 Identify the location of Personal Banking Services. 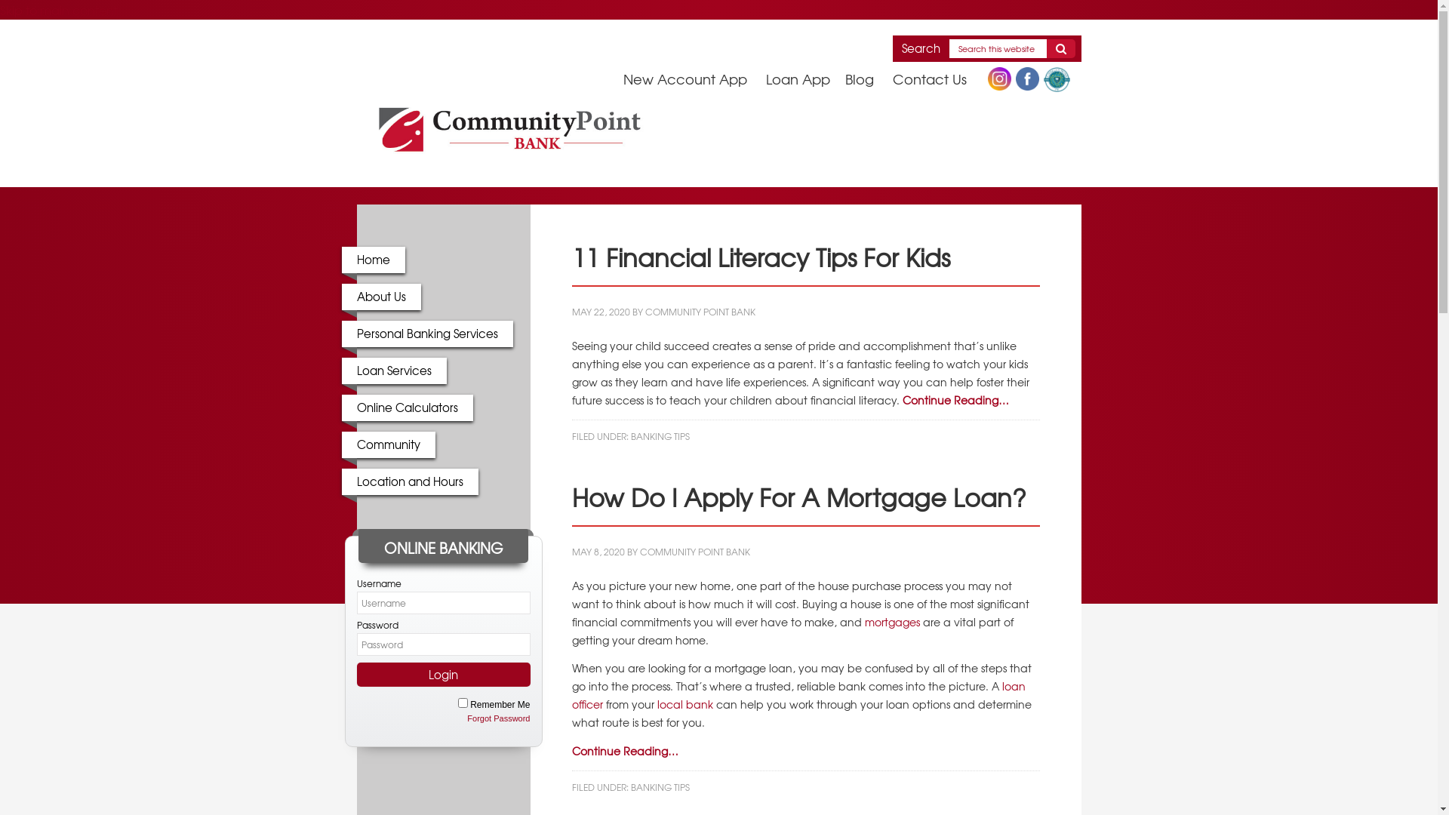
(427, 334).